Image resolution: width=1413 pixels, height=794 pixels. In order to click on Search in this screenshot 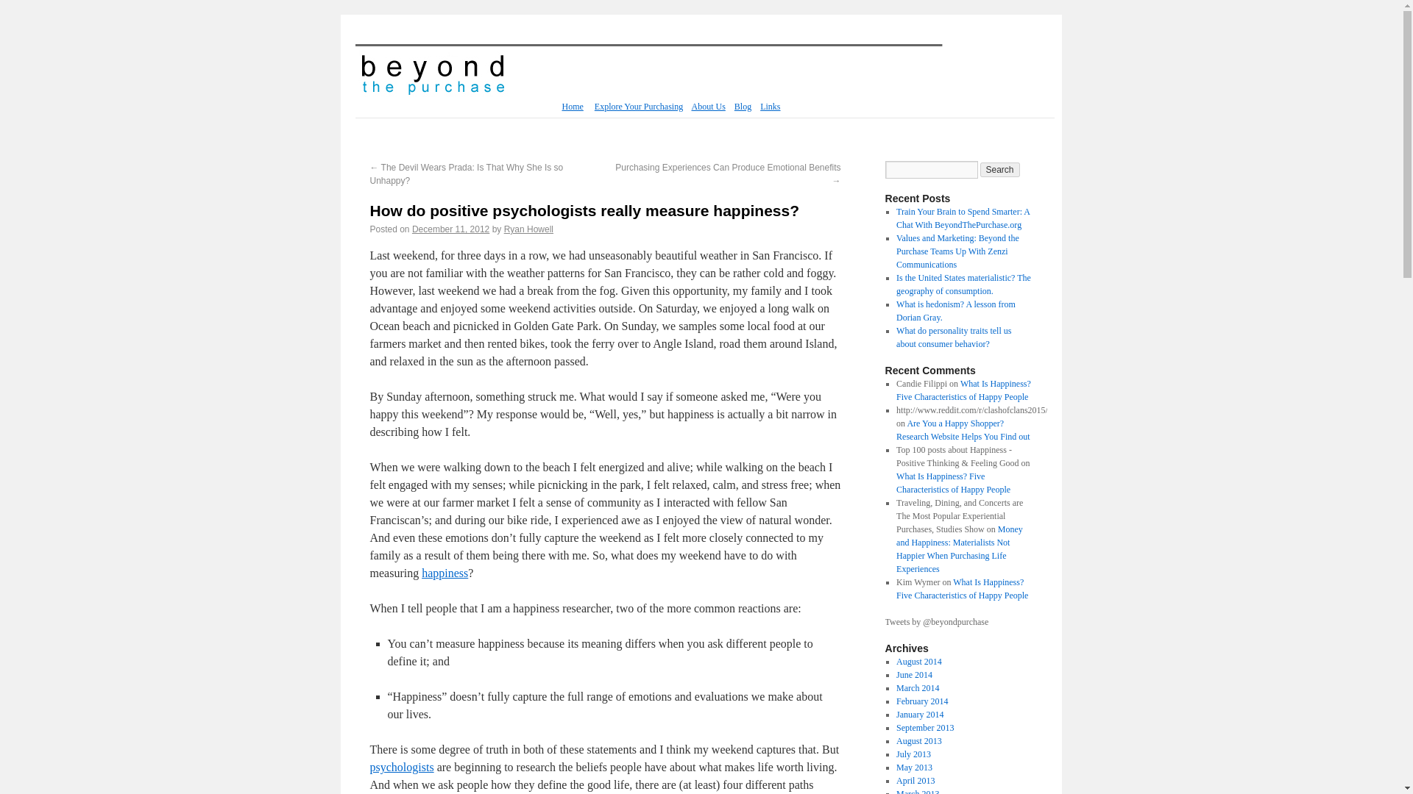, I will do `click(1000, 169)`.